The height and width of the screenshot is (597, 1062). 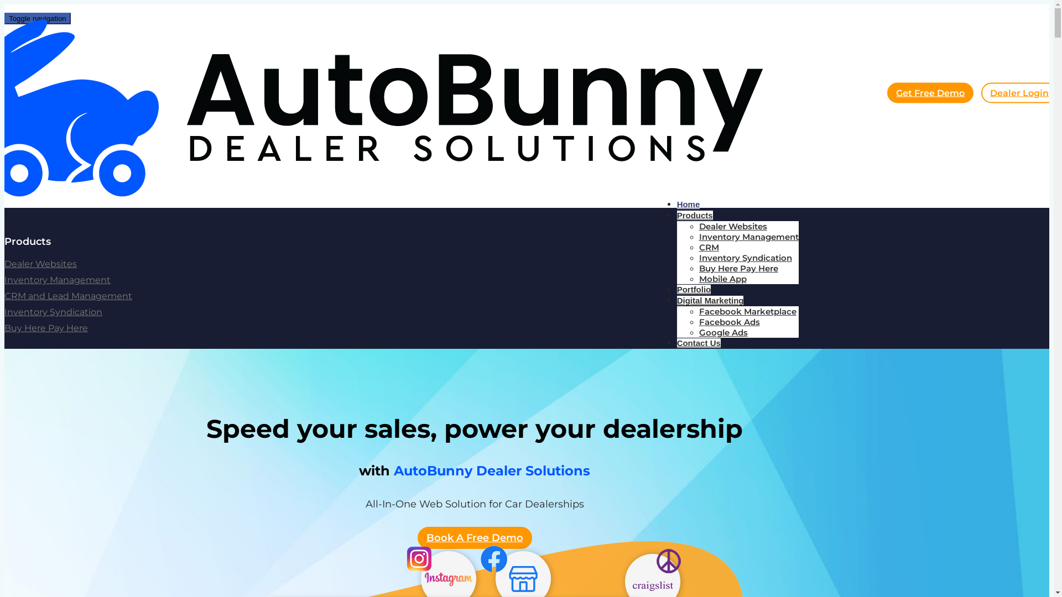 What do you see at coordinates (699, 343) in the screenshot?
I see `Contact Us` at bounding box center [699, 343].